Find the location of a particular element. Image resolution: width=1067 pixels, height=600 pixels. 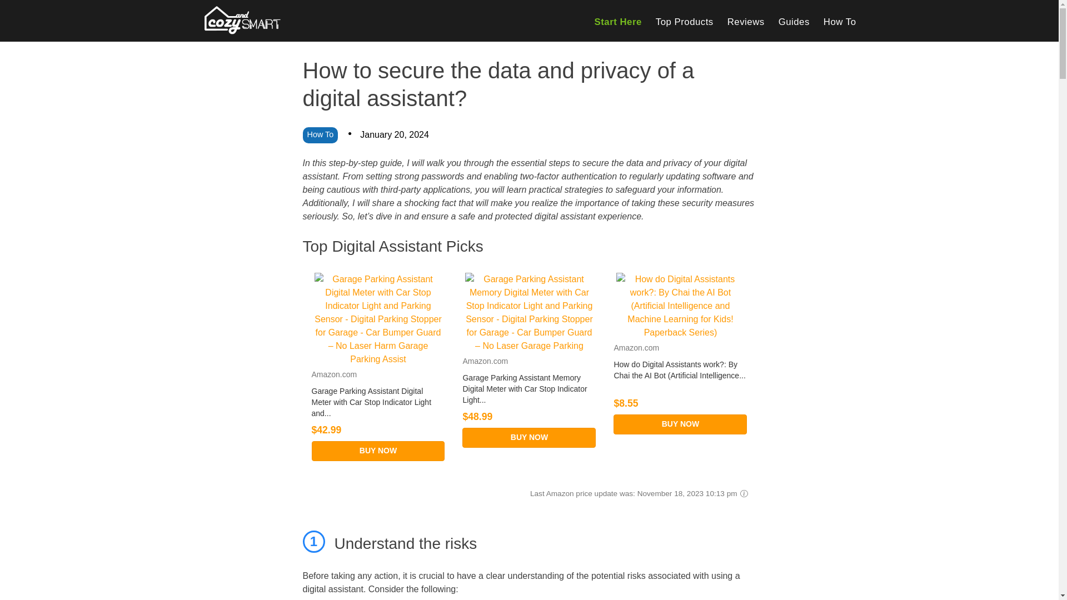

Reviews is located at coordinates (746, 22).